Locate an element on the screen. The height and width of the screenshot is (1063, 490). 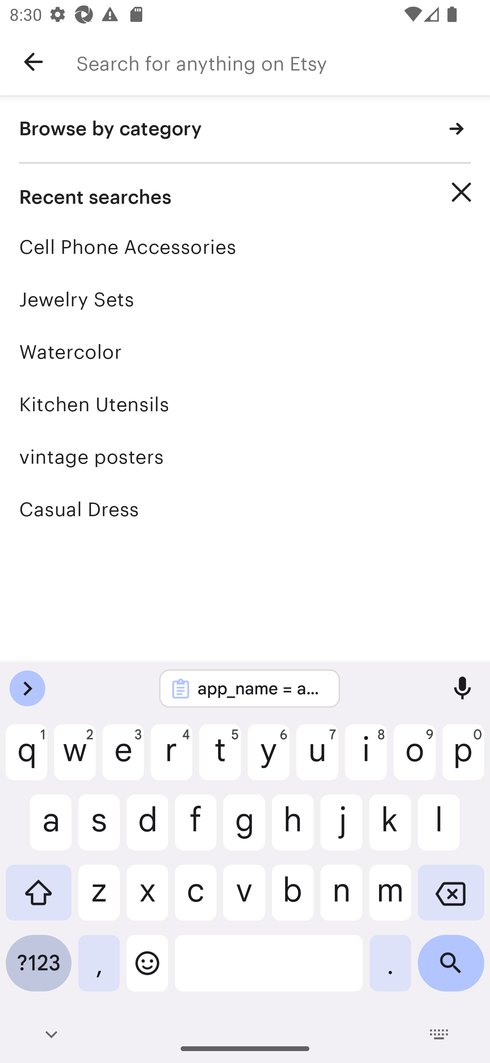
Casual Dress is located at coordinates (245, 509).